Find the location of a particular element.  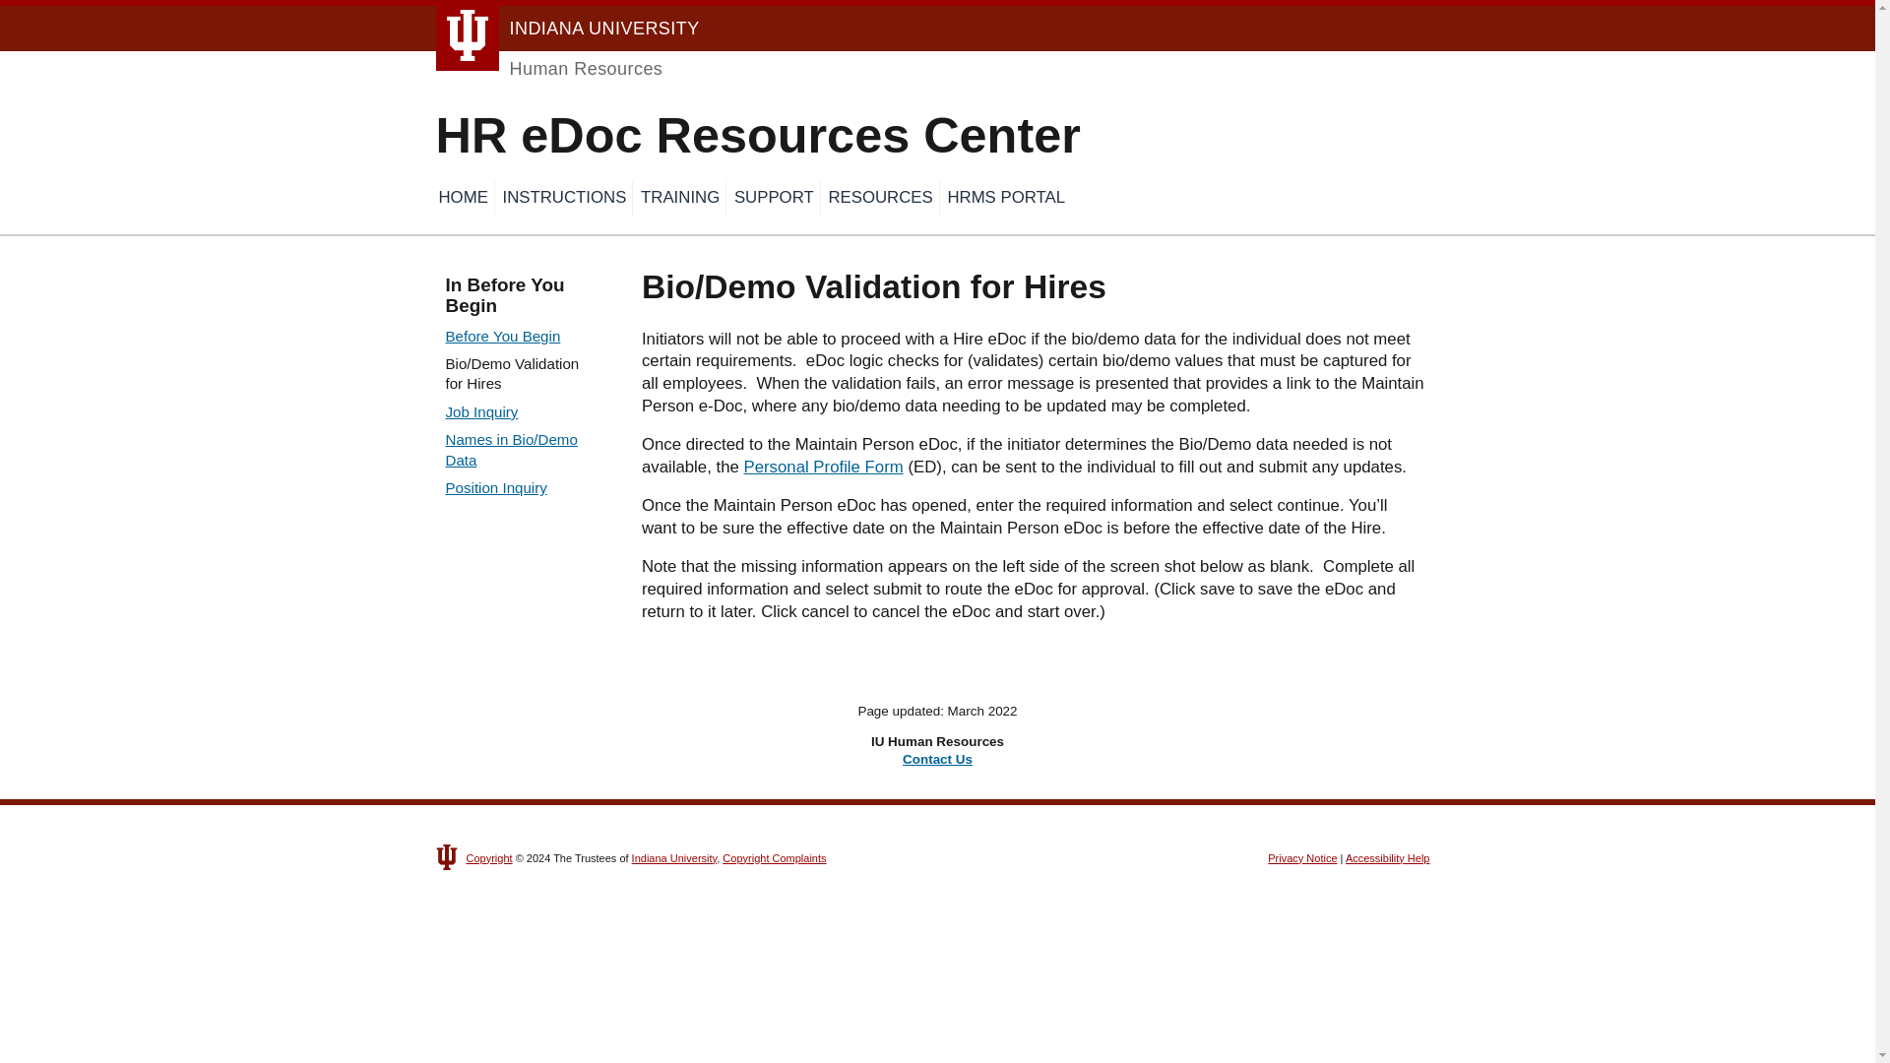

RESOURCES is located at coordinates (882, 198).